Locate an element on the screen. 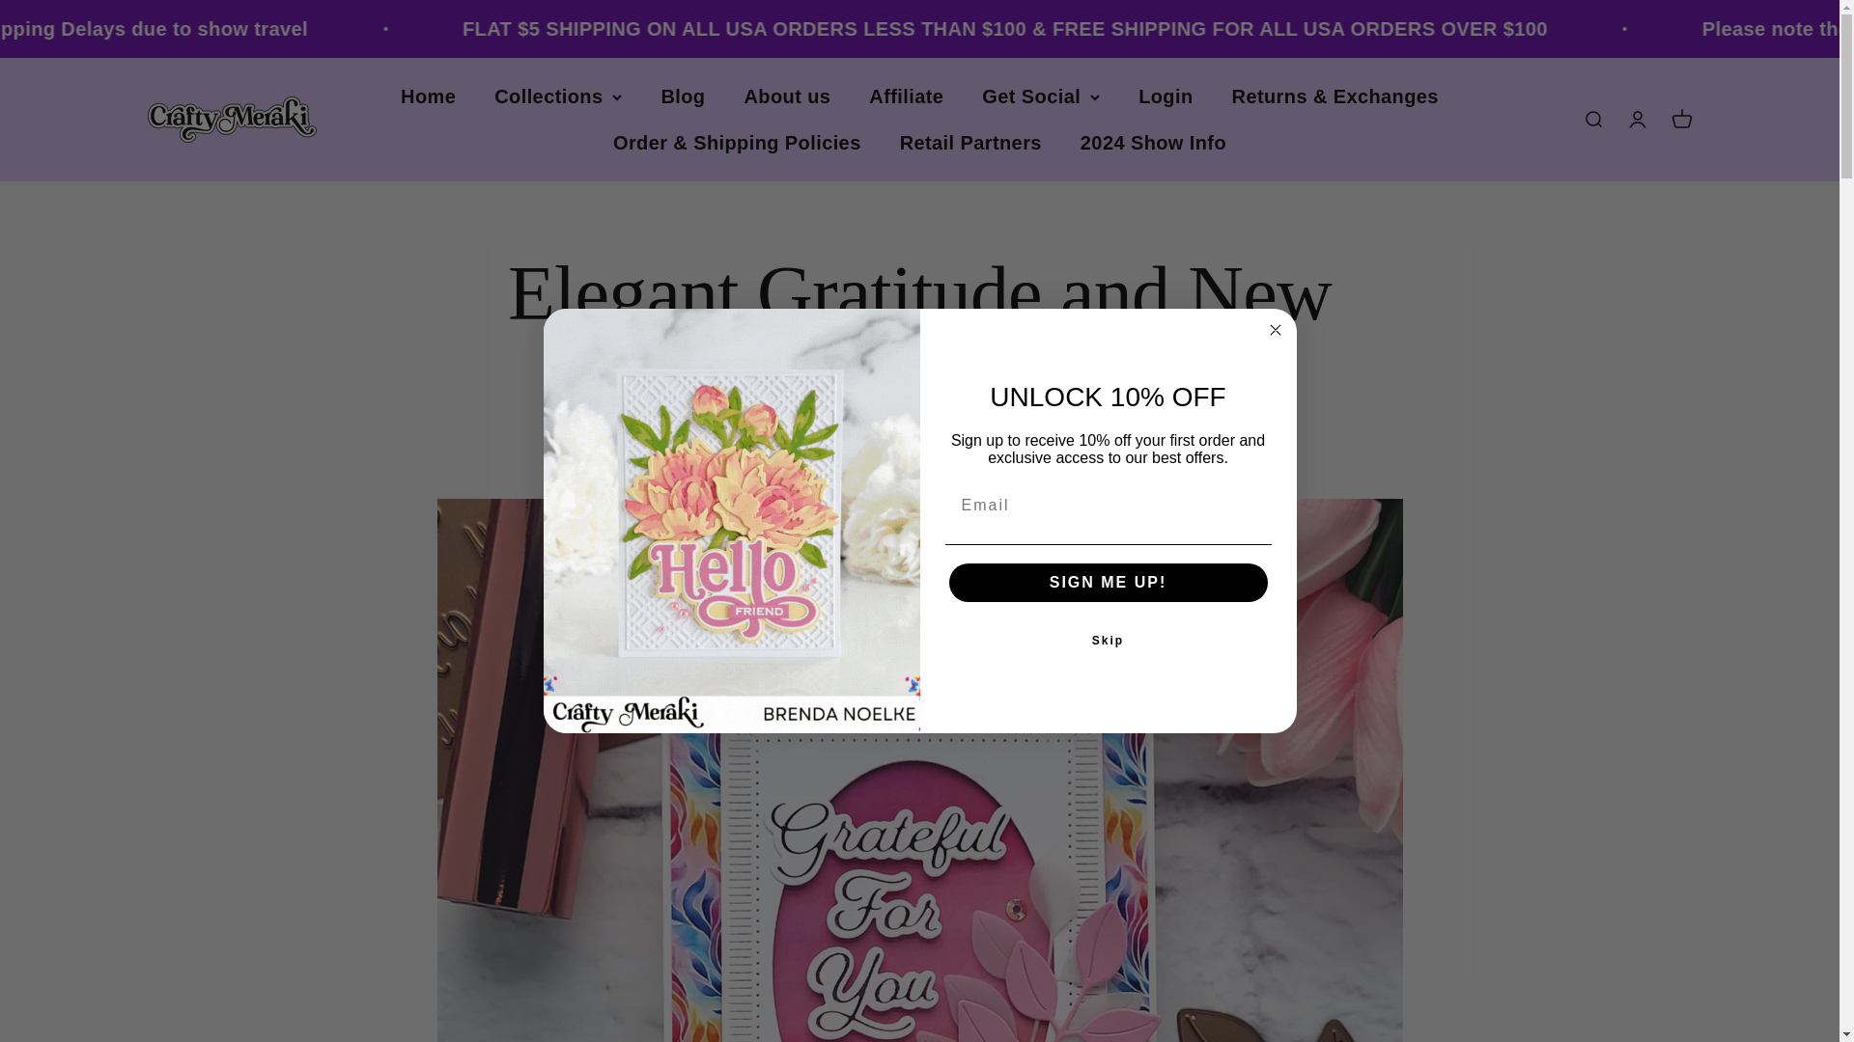 The height and width of the screenshot is (1042, 1854). Affiliate is located at coordinates (1165, 96).